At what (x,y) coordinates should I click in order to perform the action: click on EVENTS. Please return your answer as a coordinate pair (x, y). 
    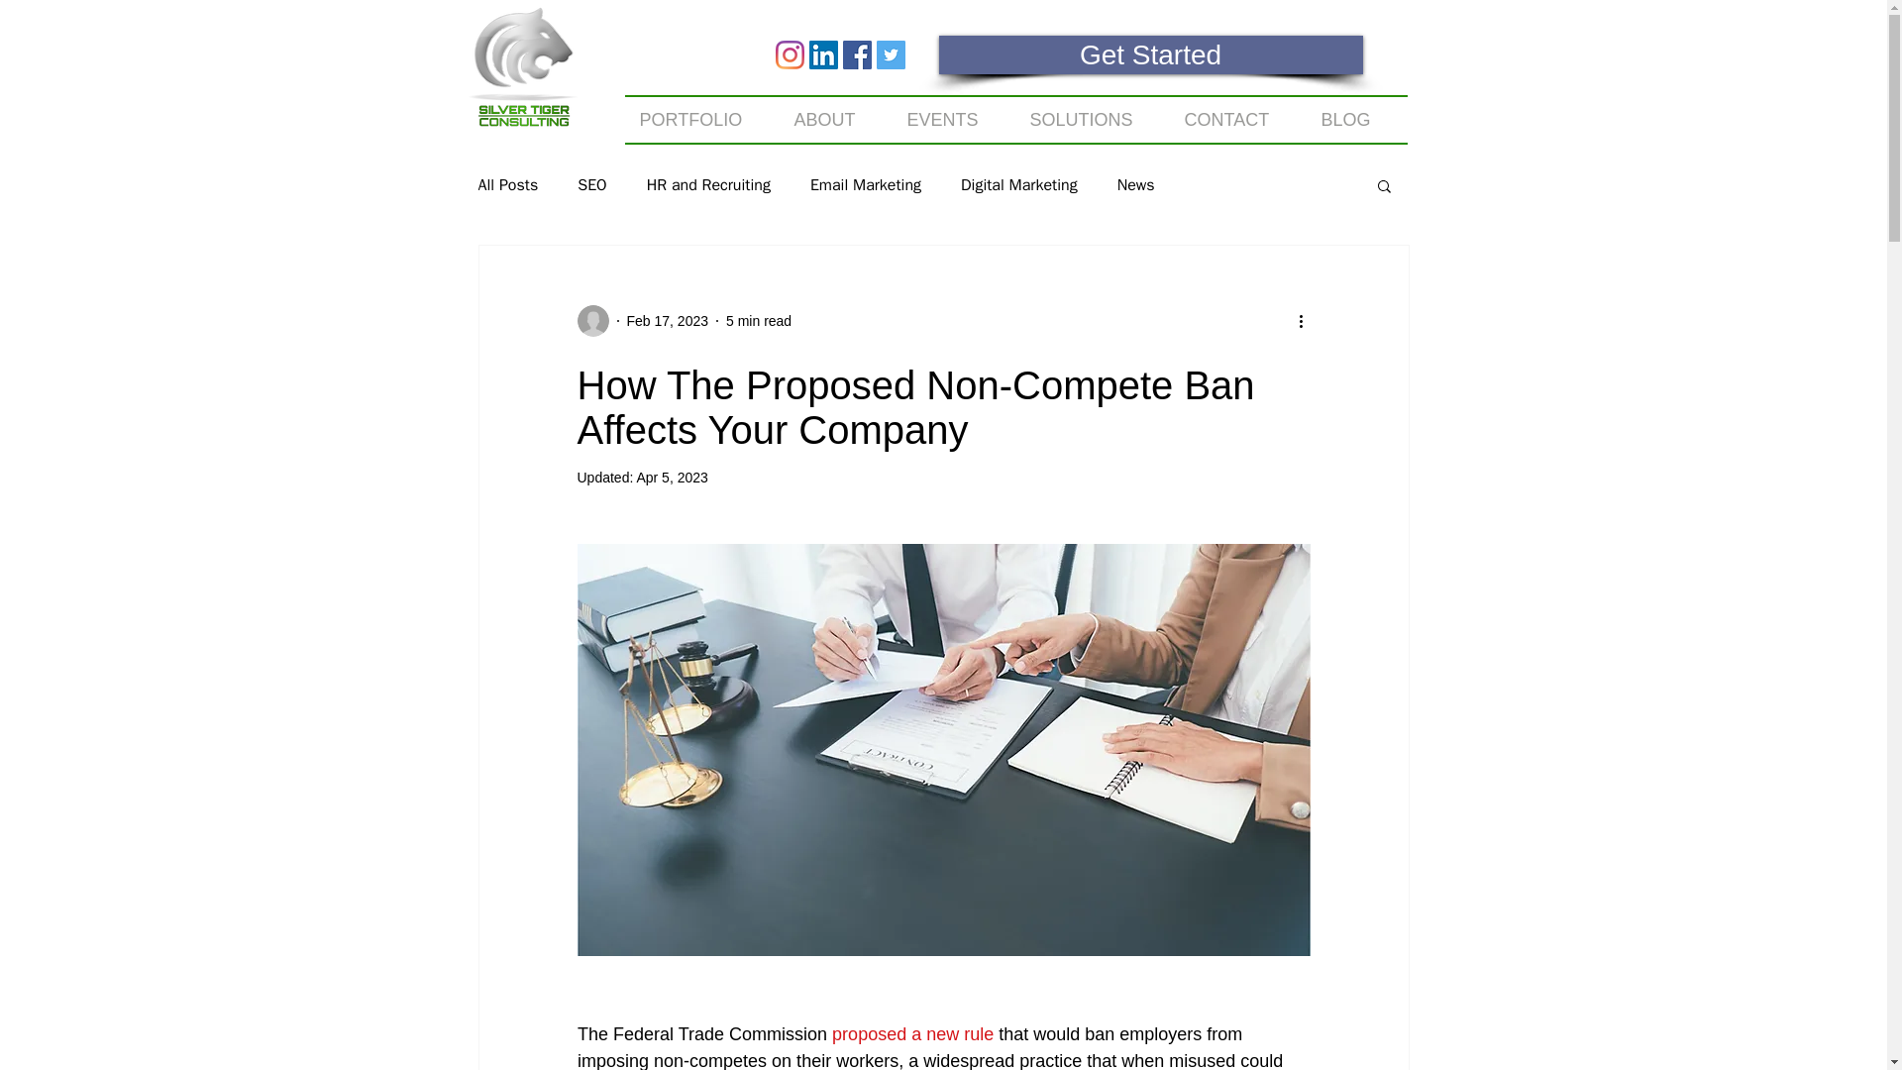
    Looking at the image, I should click on (953, 119).